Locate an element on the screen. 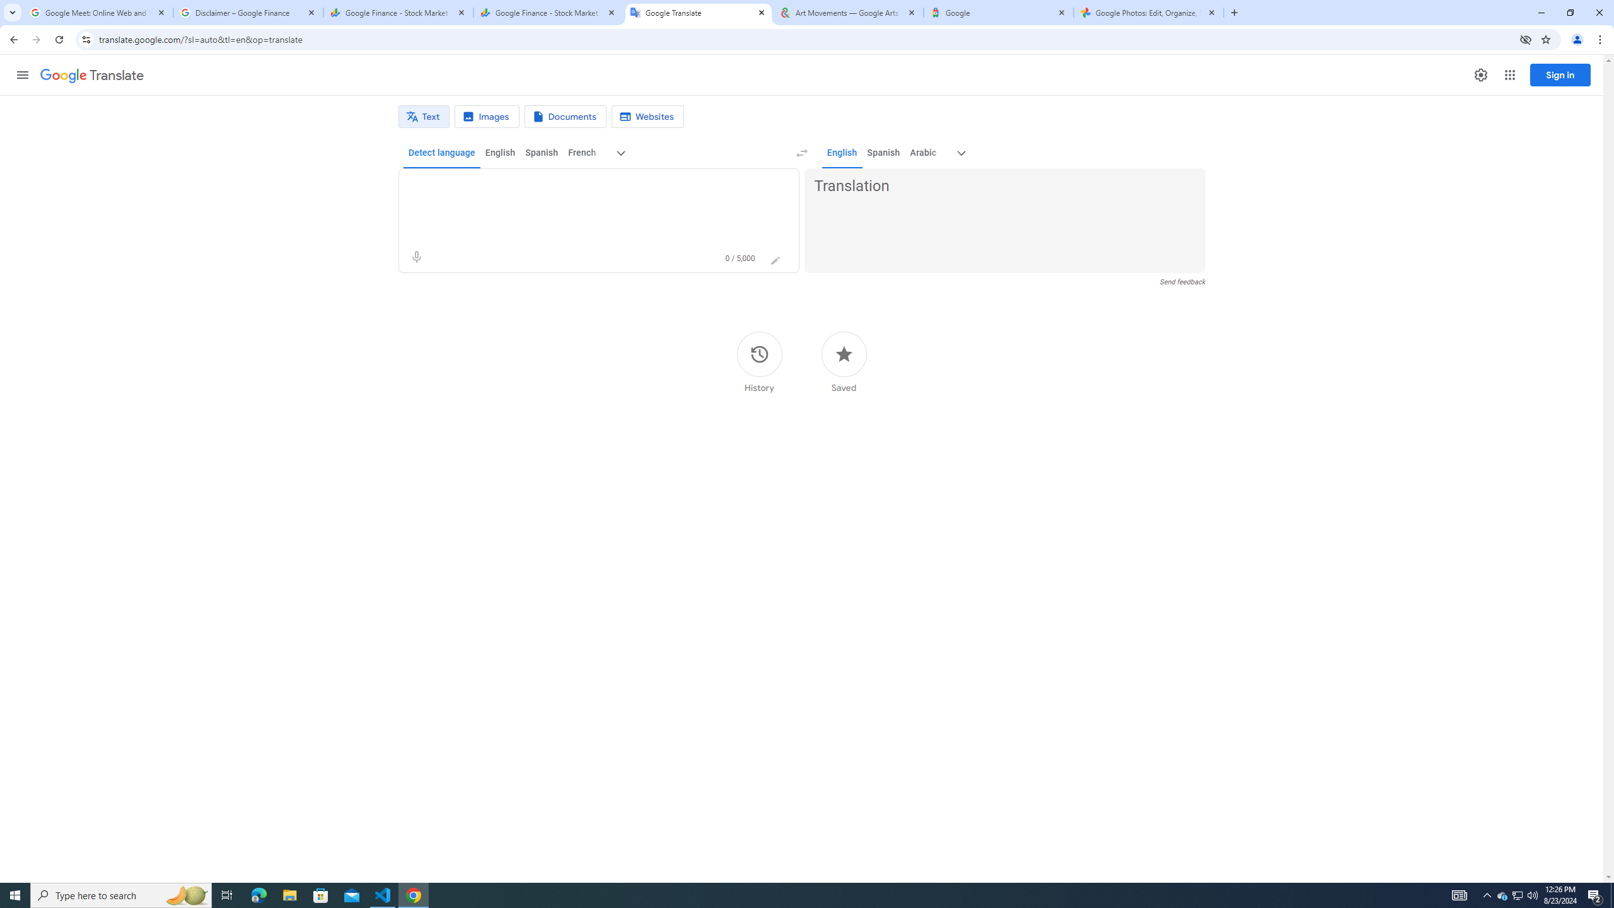  Spanish is located at coordinates (884, 153).